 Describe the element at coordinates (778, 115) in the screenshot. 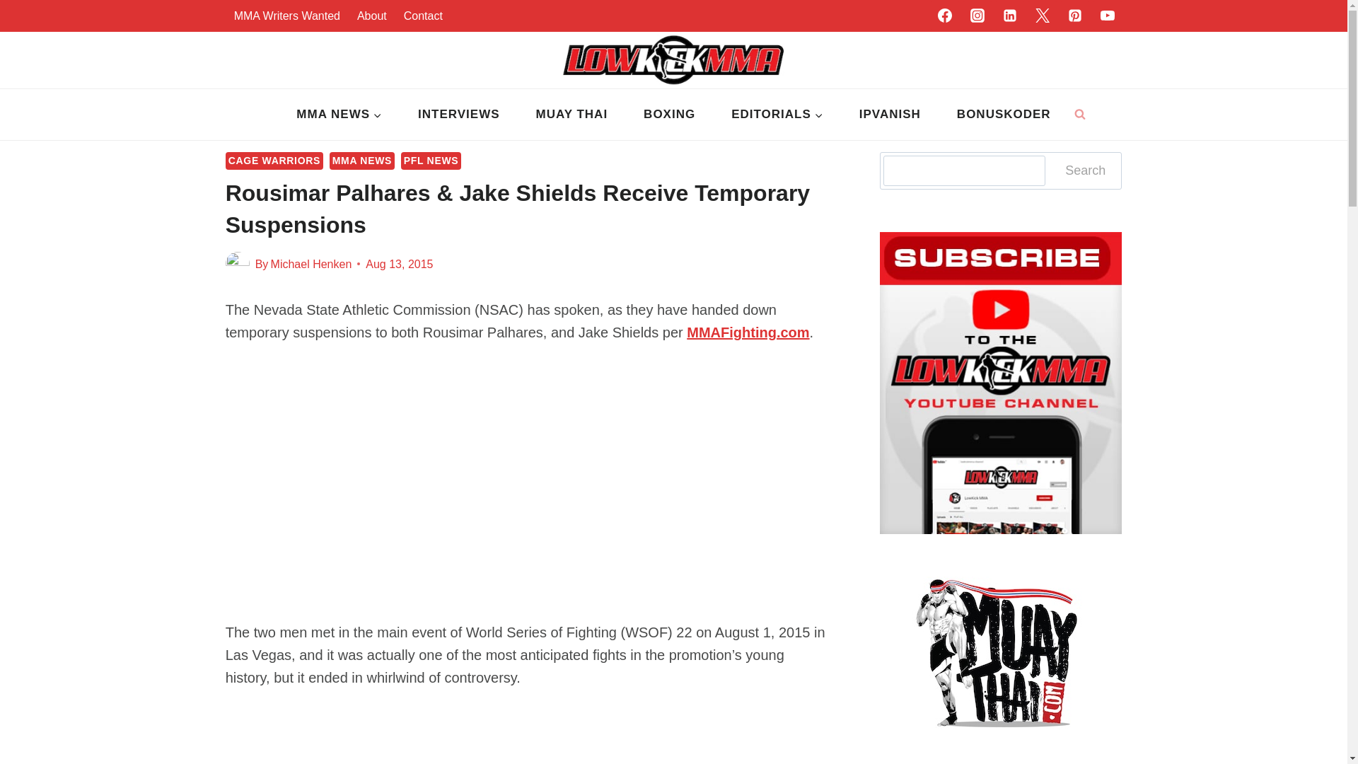

I see `EDITORIALS` at that location.